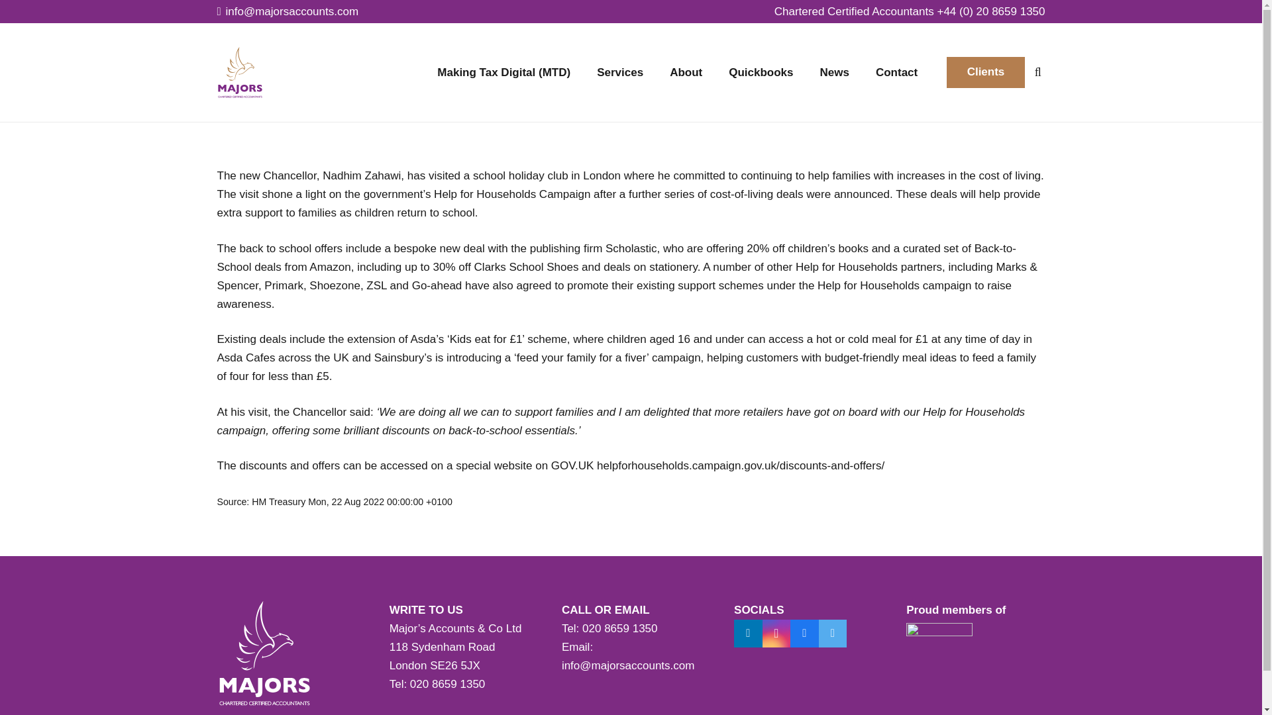 This screenshot has height=715, width=1272. Describe the element at coordinates (747, 634) in the screenshot. I see `LinkedIn` at that location.